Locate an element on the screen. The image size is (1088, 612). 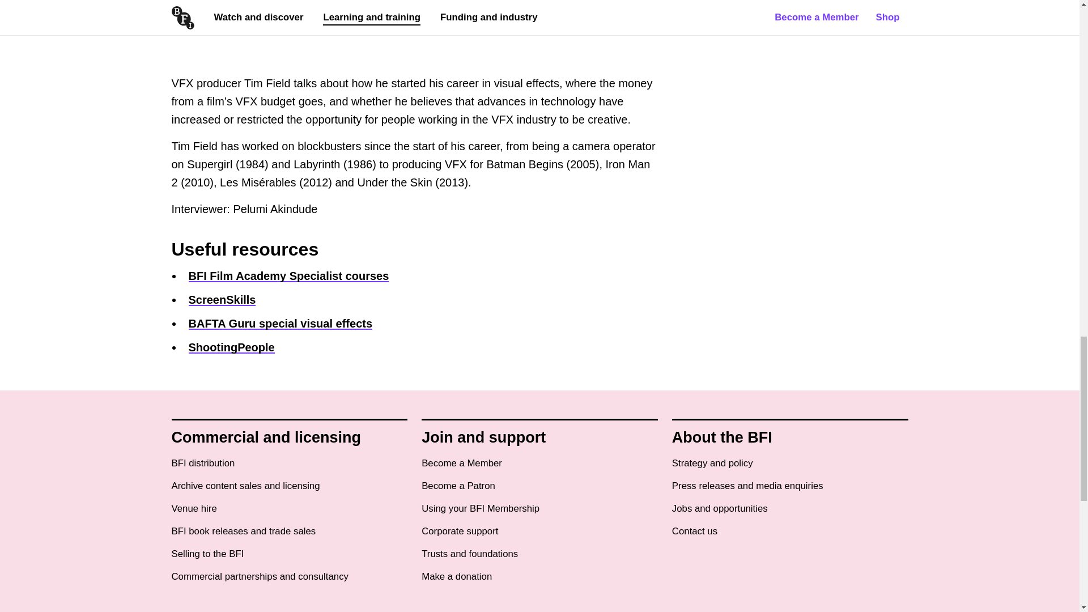
Join and support is located at coordinates (484, 437).